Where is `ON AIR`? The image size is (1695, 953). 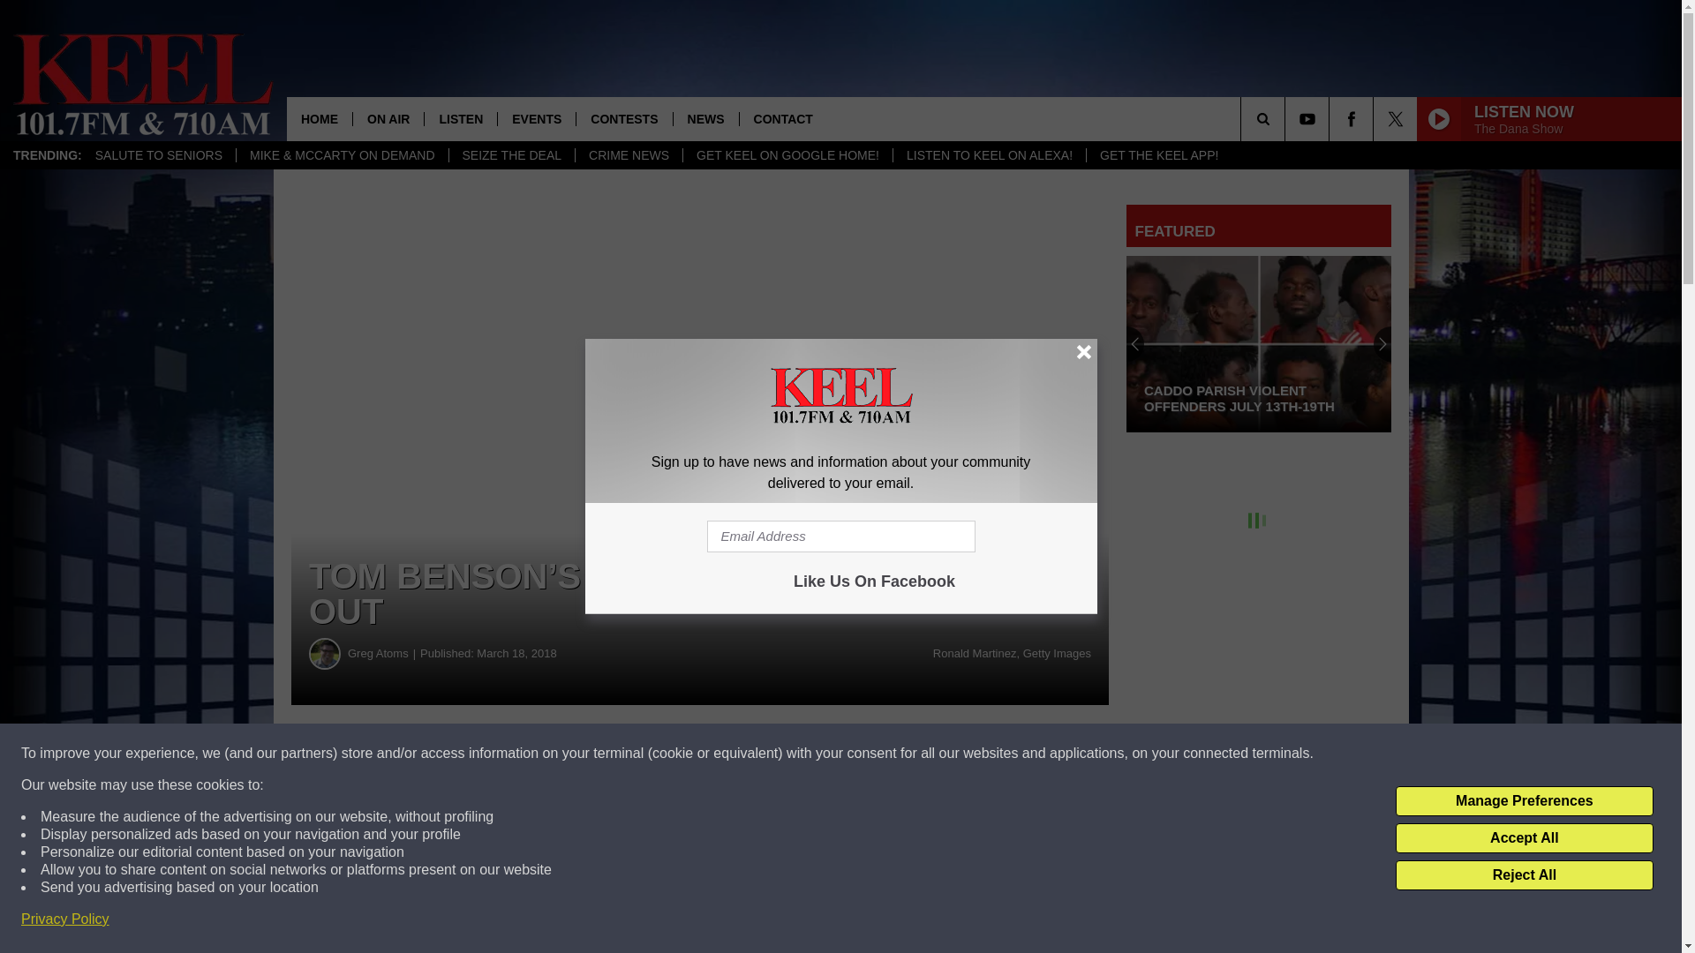 ON AIR is located at coordinates (388, 118).